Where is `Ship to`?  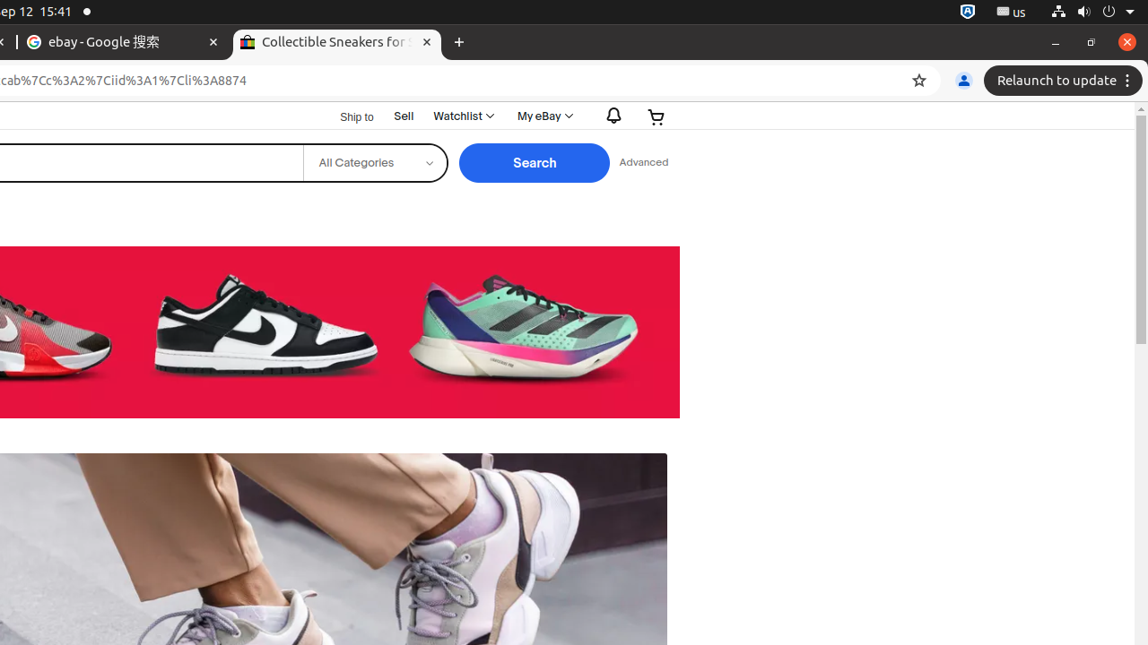 Ship to is located at coordinates (346, 117).